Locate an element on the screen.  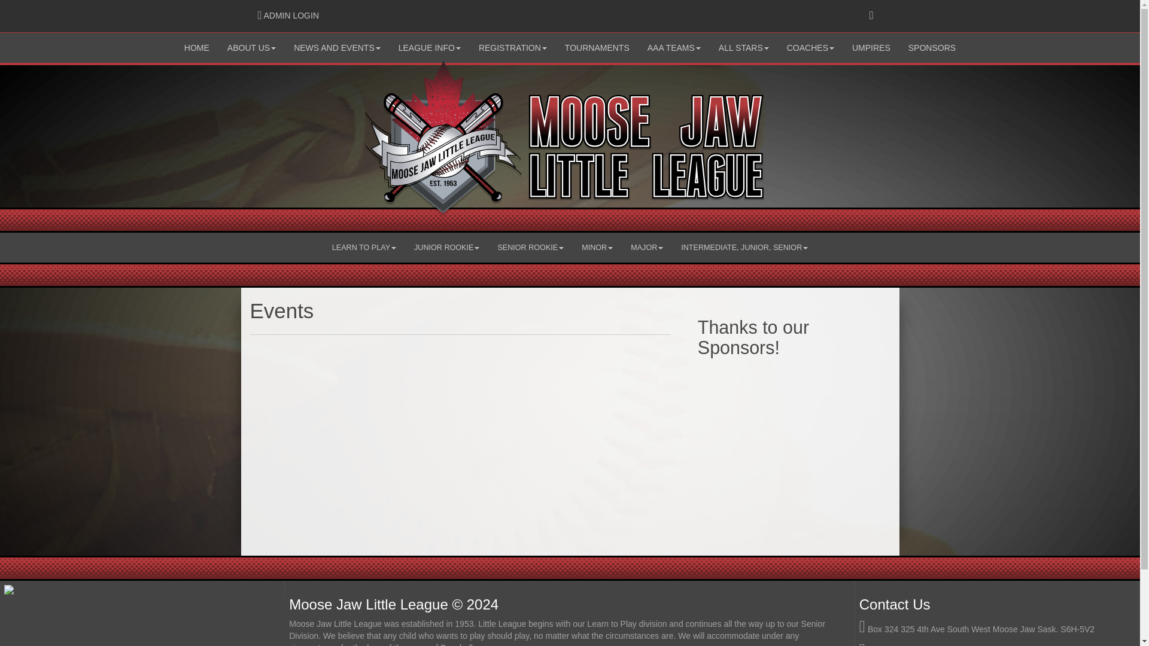
AAA TEAMS is located at coordinates (430, 48).